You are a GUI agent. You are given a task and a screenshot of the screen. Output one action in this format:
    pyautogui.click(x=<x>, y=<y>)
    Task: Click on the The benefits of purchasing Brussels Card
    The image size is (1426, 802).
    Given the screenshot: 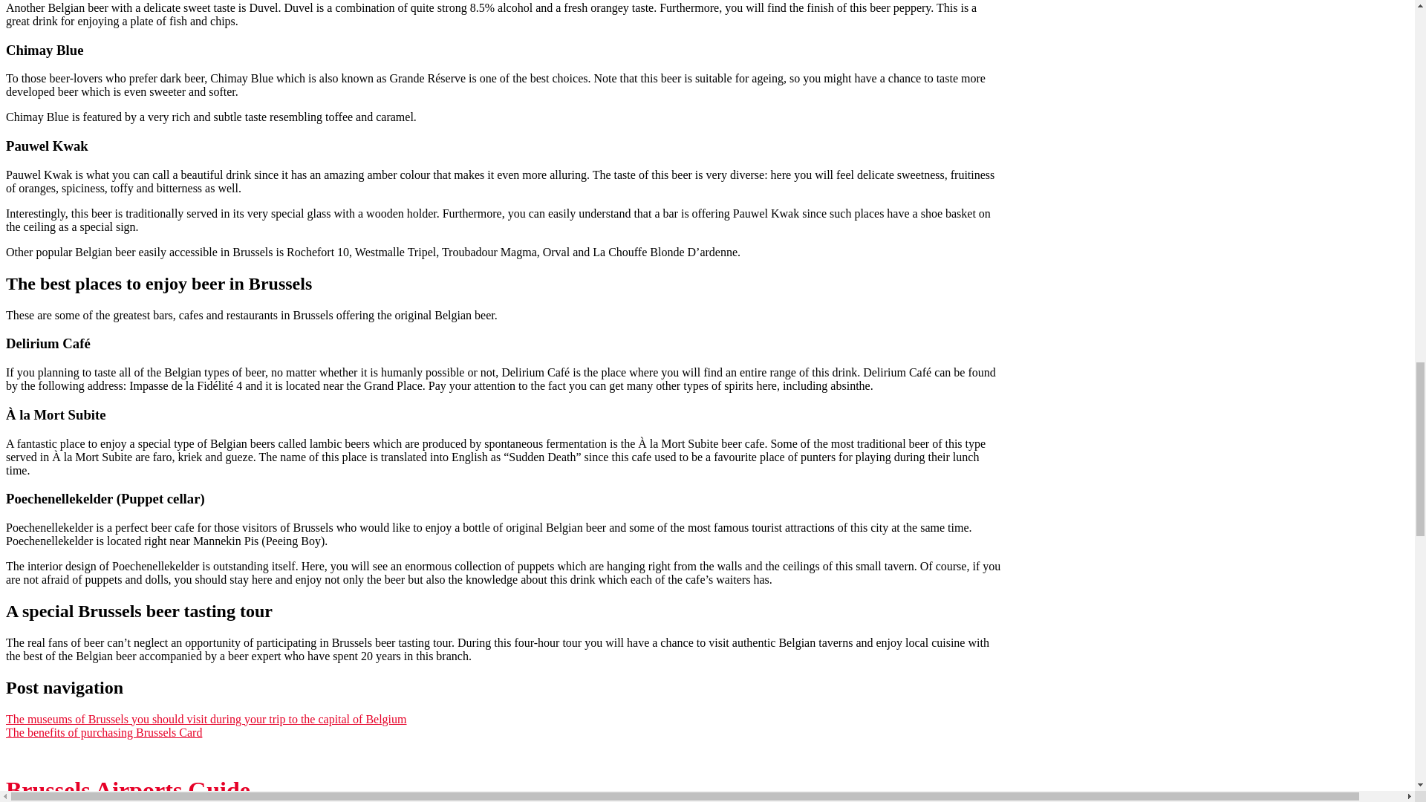 What is the action you would take?
    pyautogui.click(x=104, y=732)
    